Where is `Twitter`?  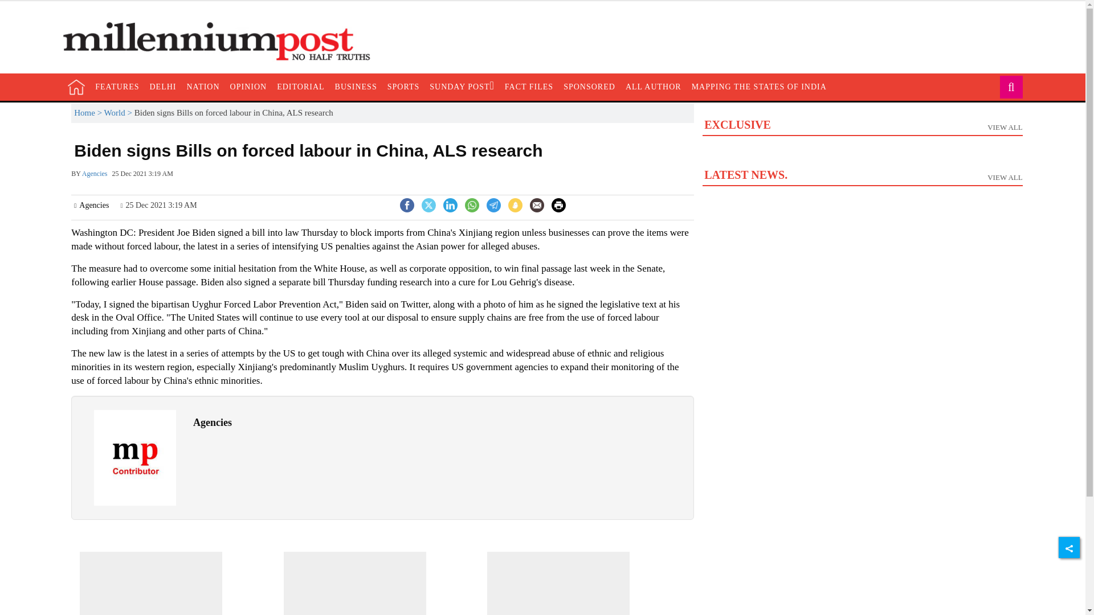
Twitter is located at coordinates (862, 153).